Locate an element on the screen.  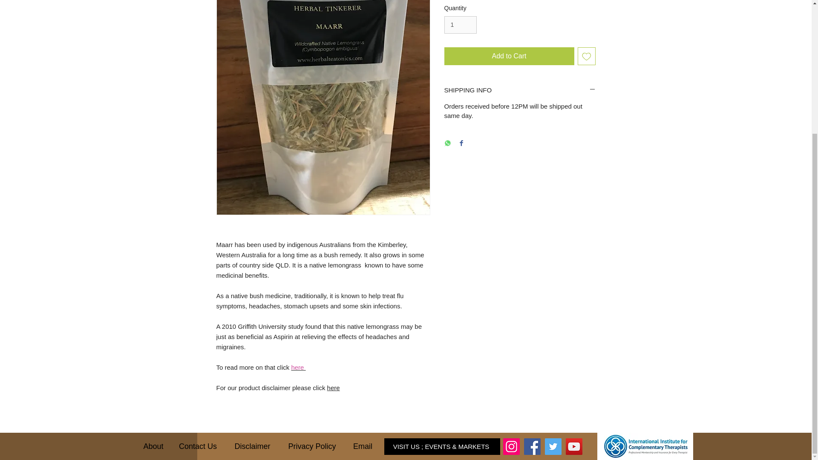
SHIPPING INFO is located at coordinates (520, 90).